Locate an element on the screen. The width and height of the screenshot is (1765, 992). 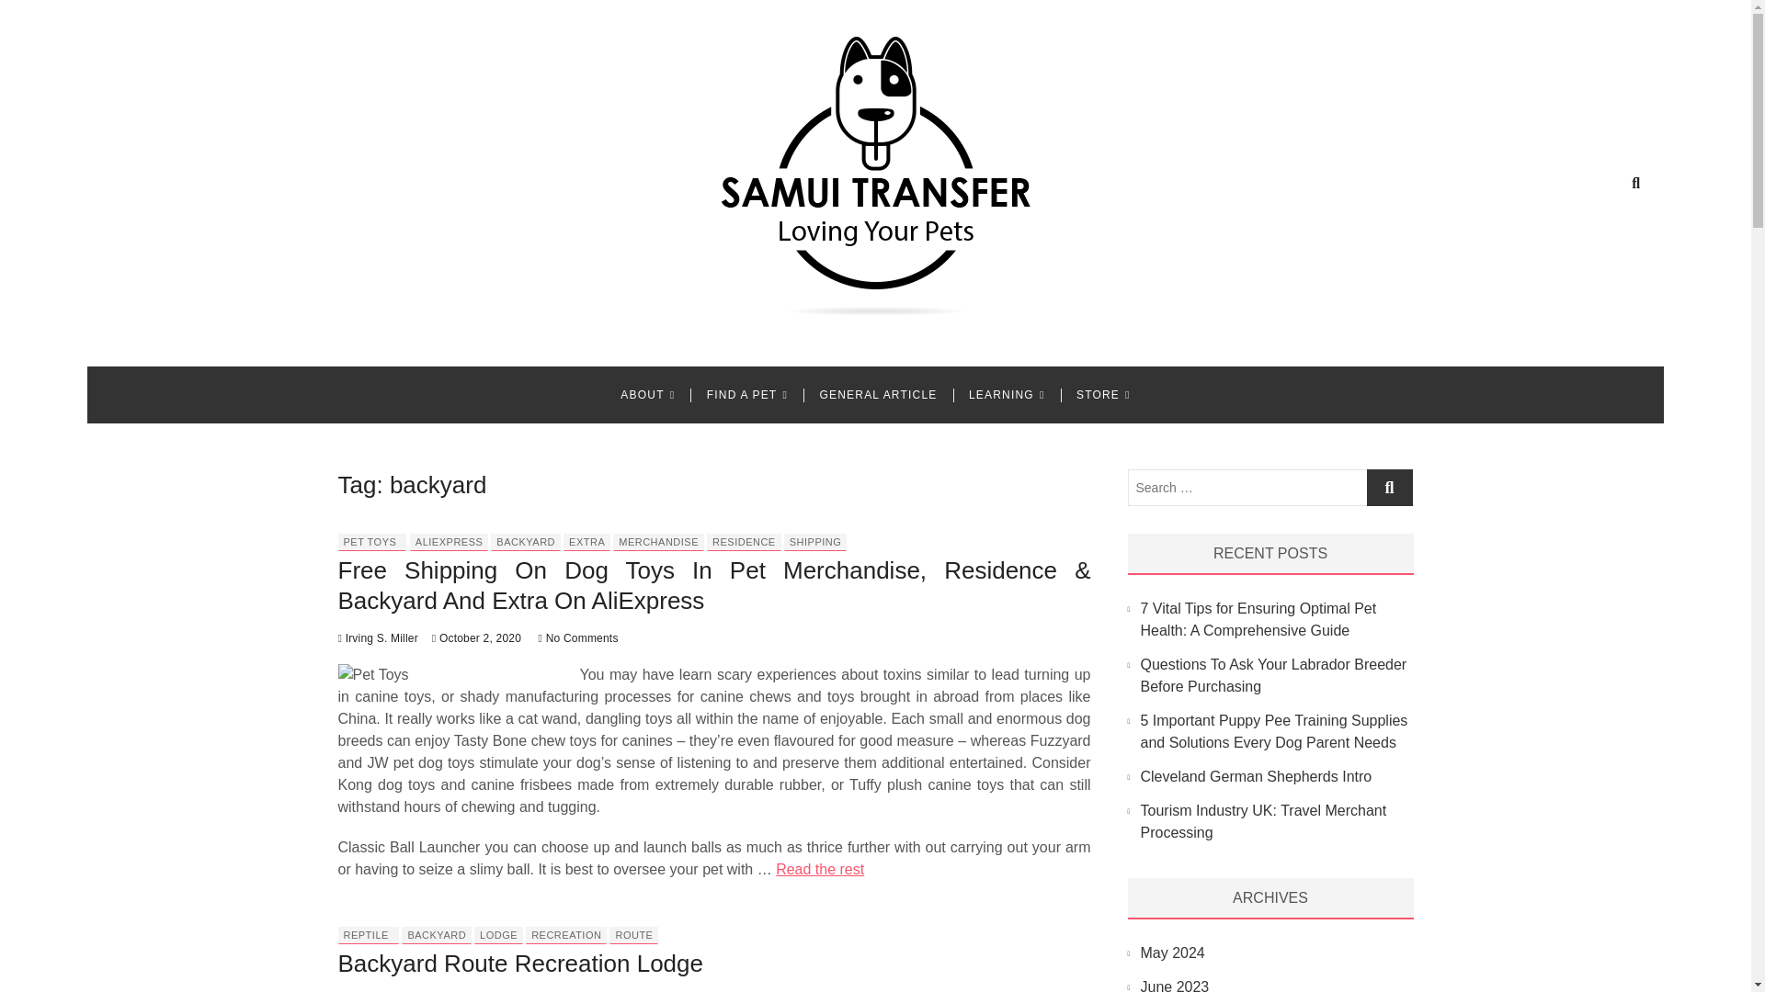
BACKYARD is located at coordinates (526, 542).